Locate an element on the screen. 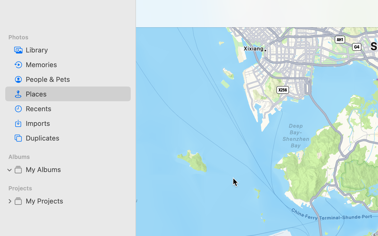 The width and height of the screenshot is (378, 236). Recents is located at coordinates (76, 109).